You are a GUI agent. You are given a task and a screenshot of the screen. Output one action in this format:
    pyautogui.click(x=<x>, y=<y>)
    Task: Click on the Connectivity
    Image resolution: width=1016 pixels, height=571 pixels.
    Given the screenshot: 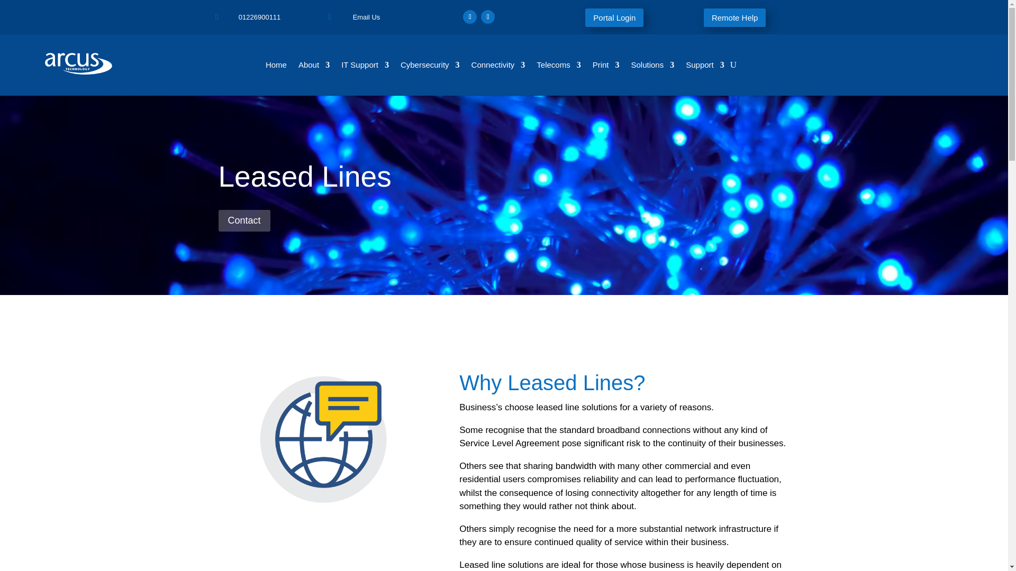 What is the action you would take?
    pyautogui.click(x=498, y=67)
    